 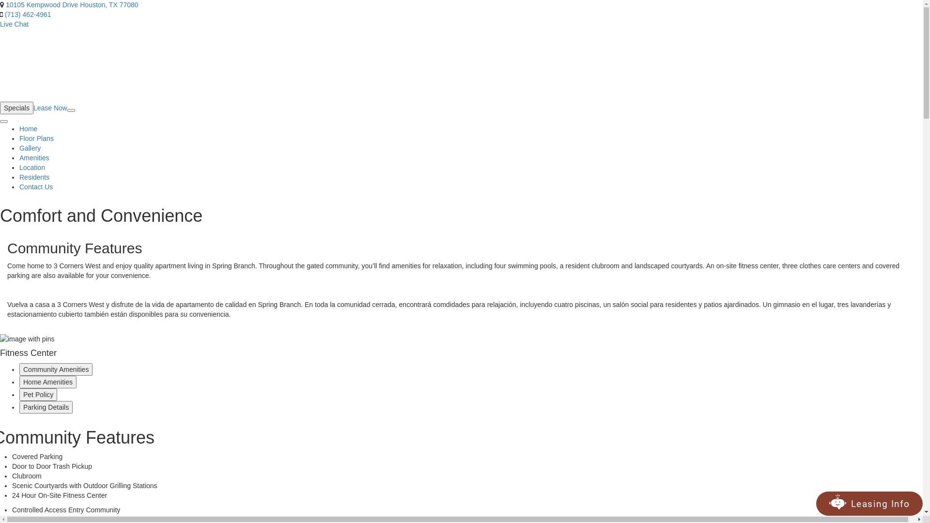 What do you see at coordinates (30, 148) in the screenshot?
I see `Gallery` at bounding box center [30, 148].